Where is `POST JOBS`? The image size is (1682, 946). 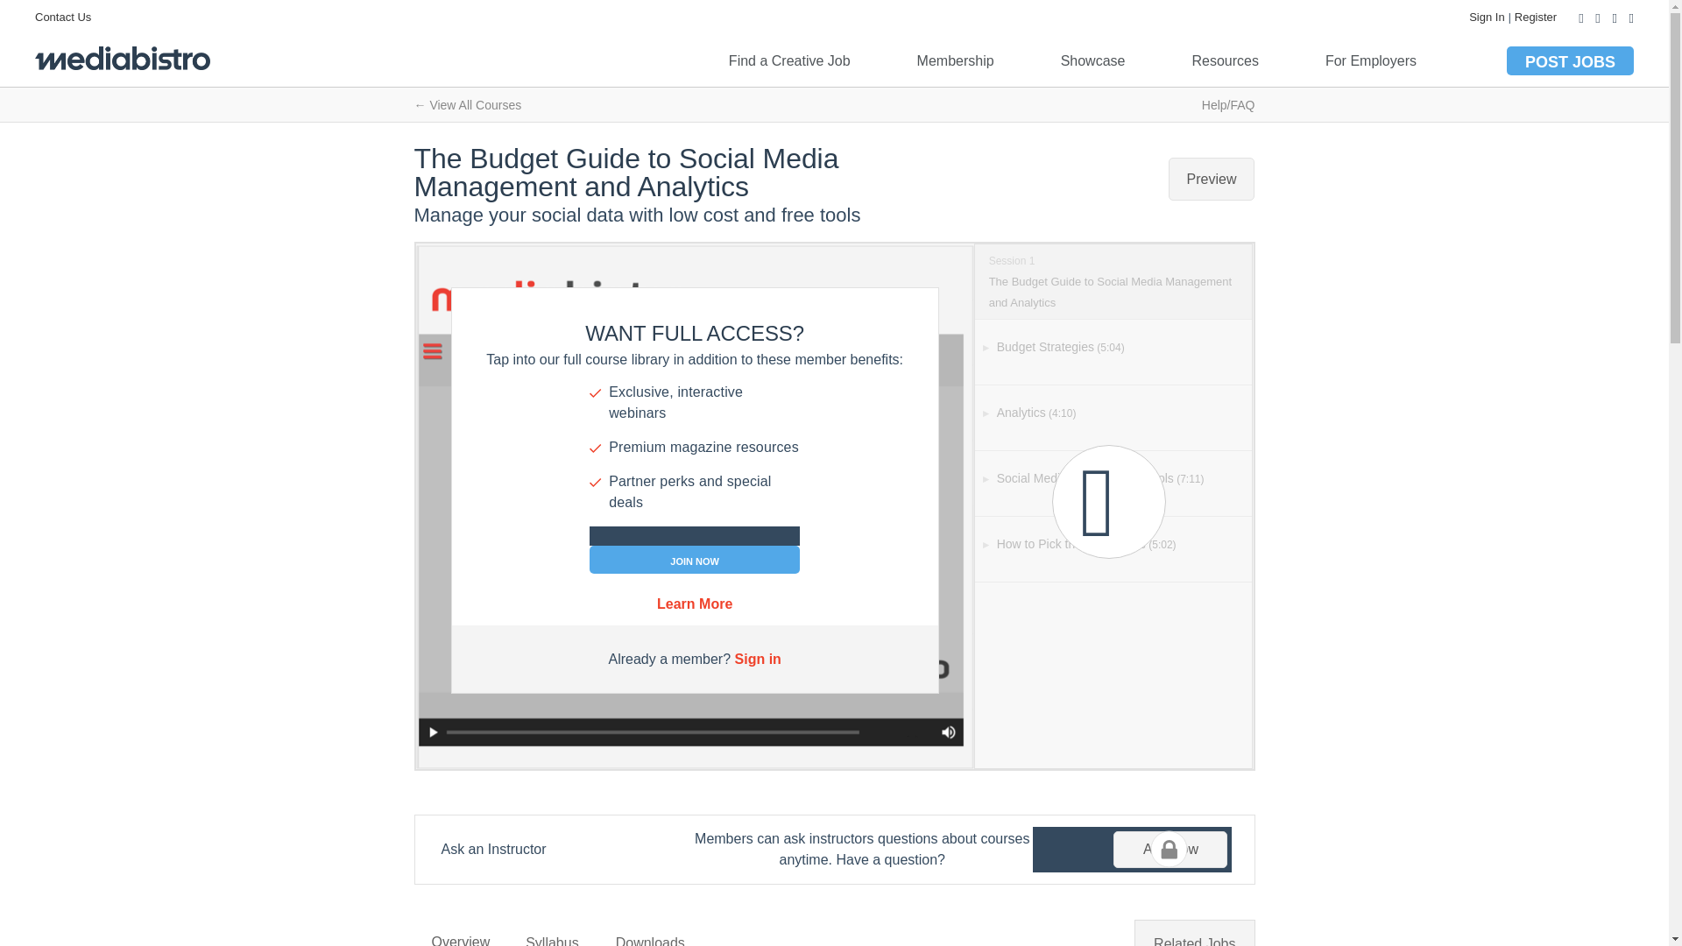 POST JOBS is located at coordinates (1570, 60).